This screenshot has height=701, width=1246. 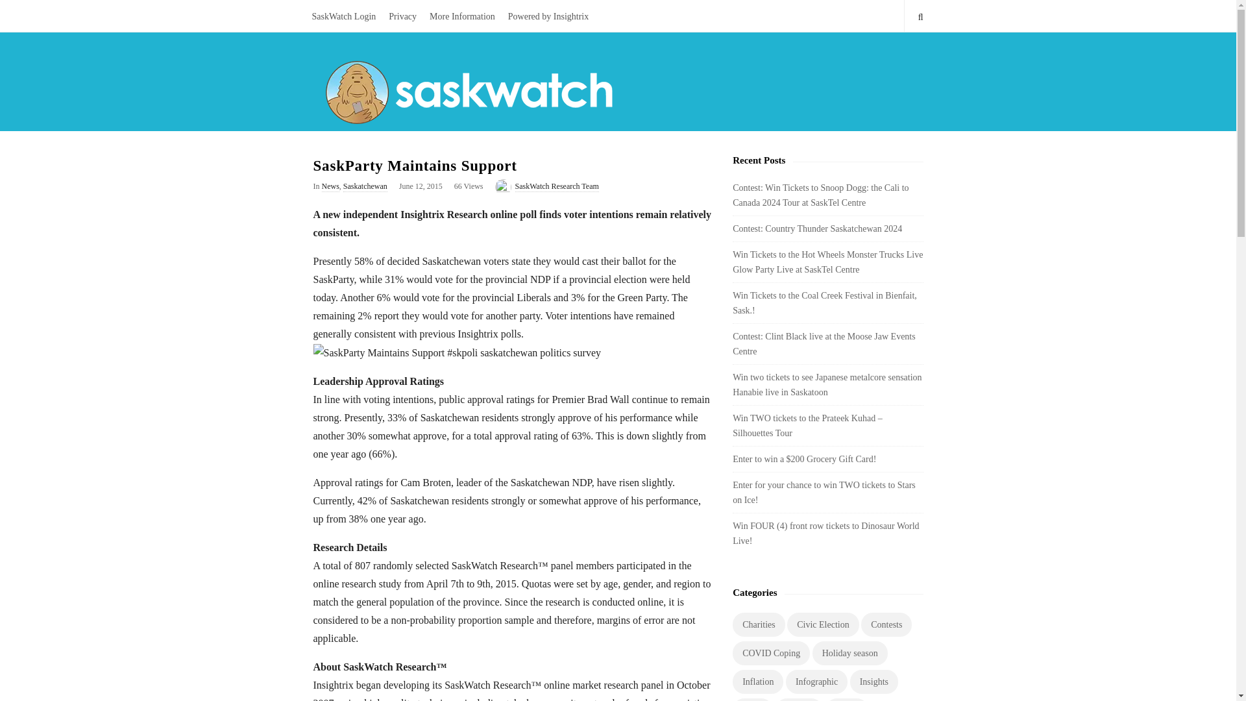 I want to click on SaskWatch Research Team, so click(x=557, y=186).